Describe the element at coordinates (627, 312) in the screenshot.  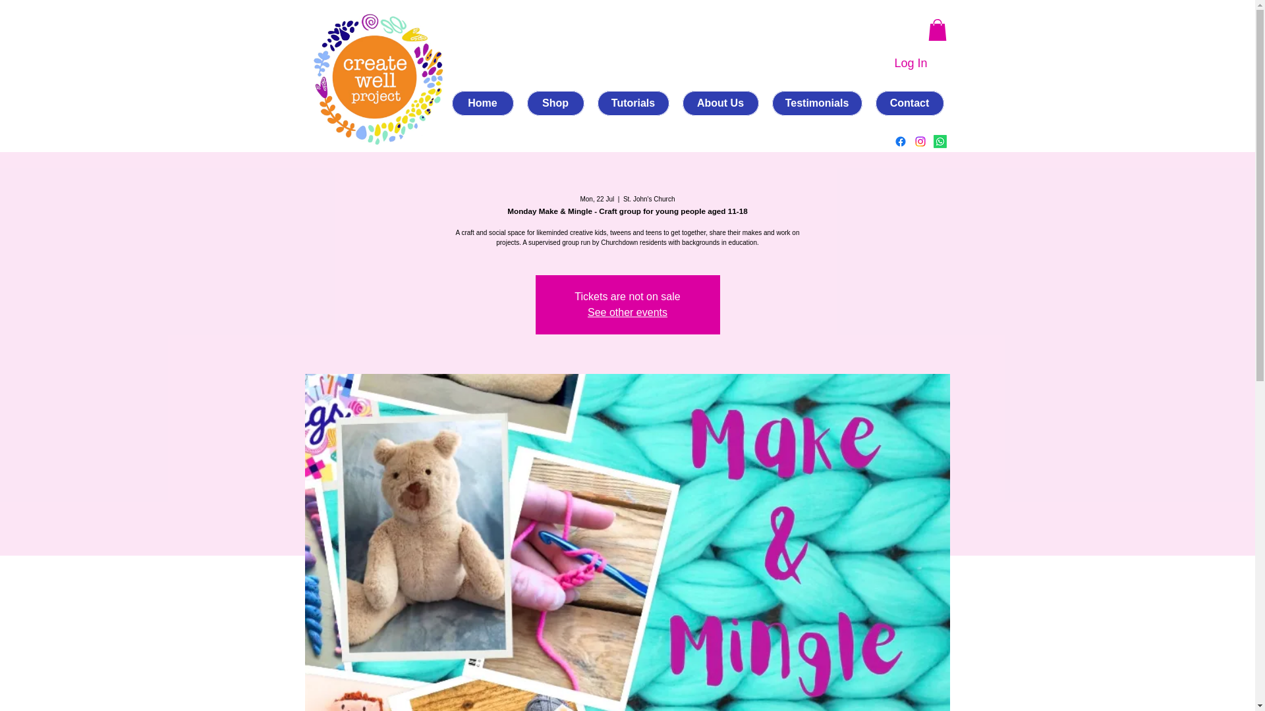
I see `See other events` at that location.